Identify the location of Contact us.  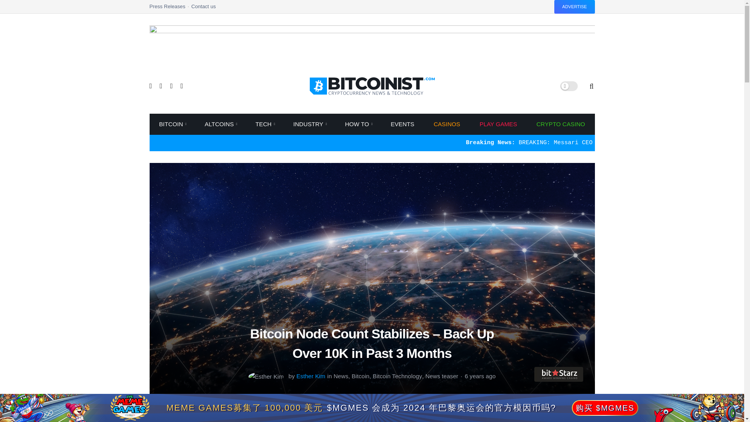
(203, 9).